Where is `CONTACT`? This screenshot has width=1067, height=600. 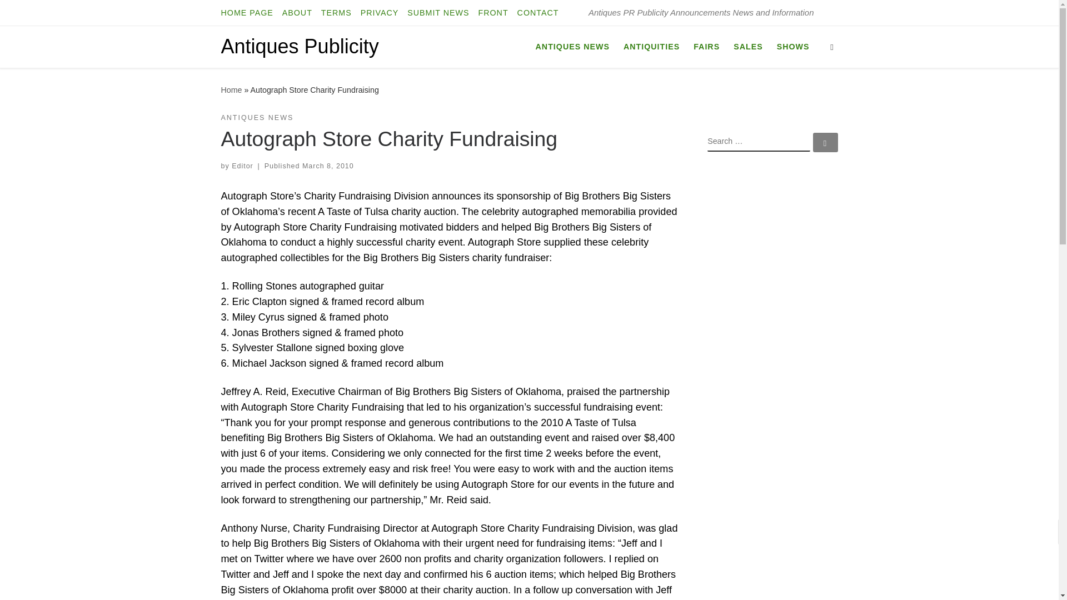
CONTACT is located at coordinates (538, 13).